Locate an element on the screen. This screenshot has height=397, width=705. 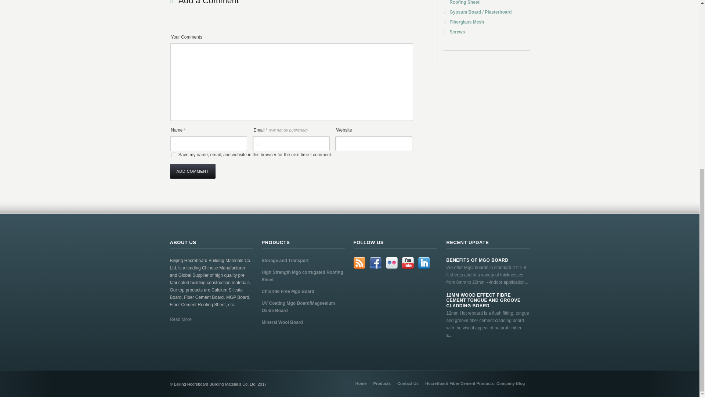
yes is located at coordinates (173, 154).